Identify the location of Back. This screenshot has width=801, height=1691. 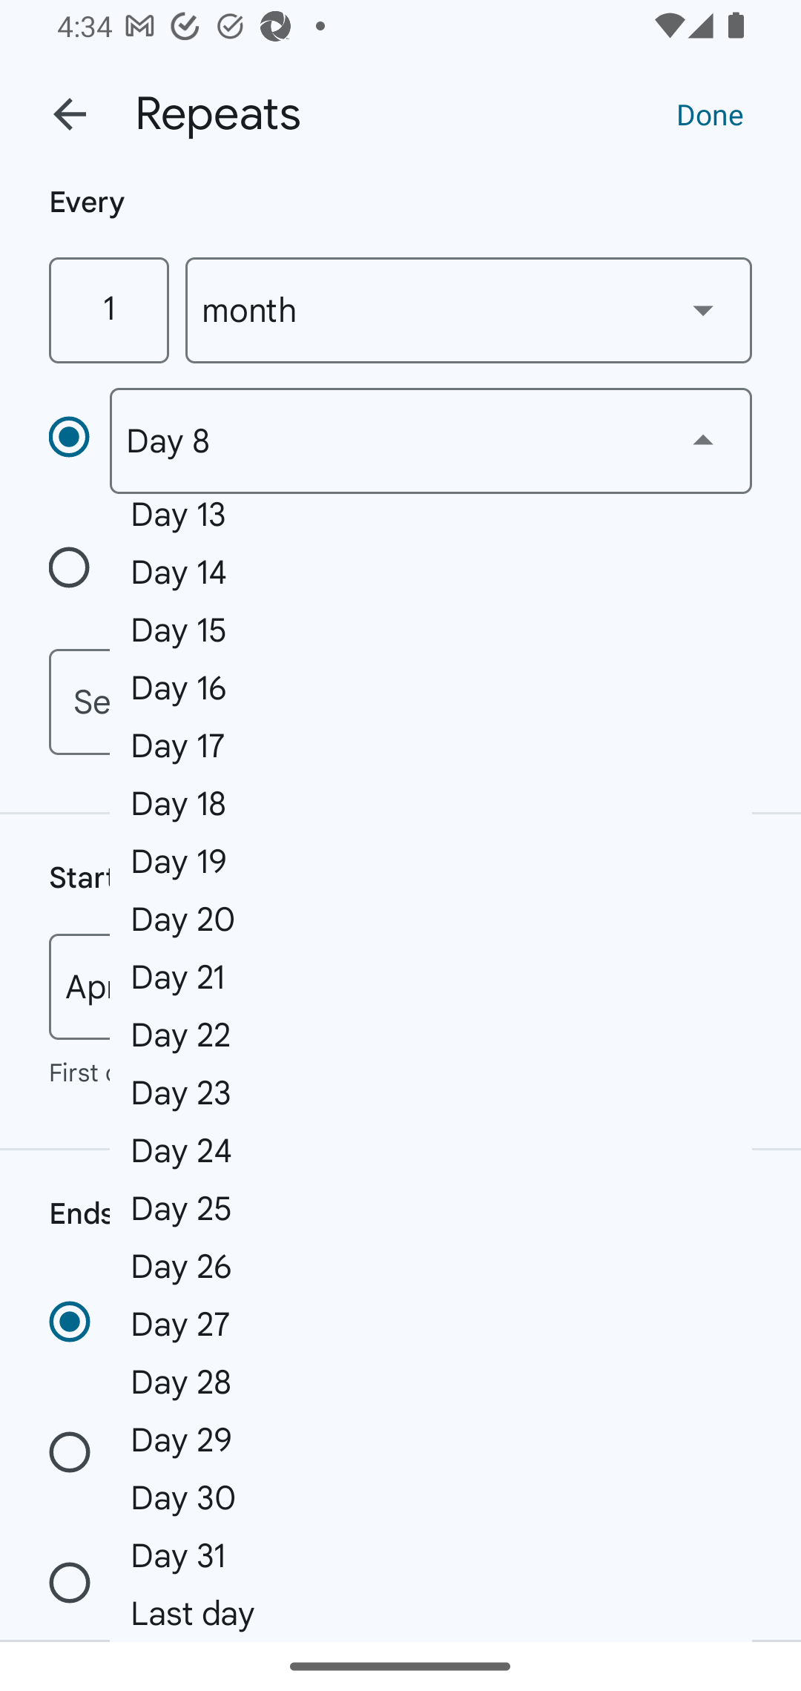
(70, 114).